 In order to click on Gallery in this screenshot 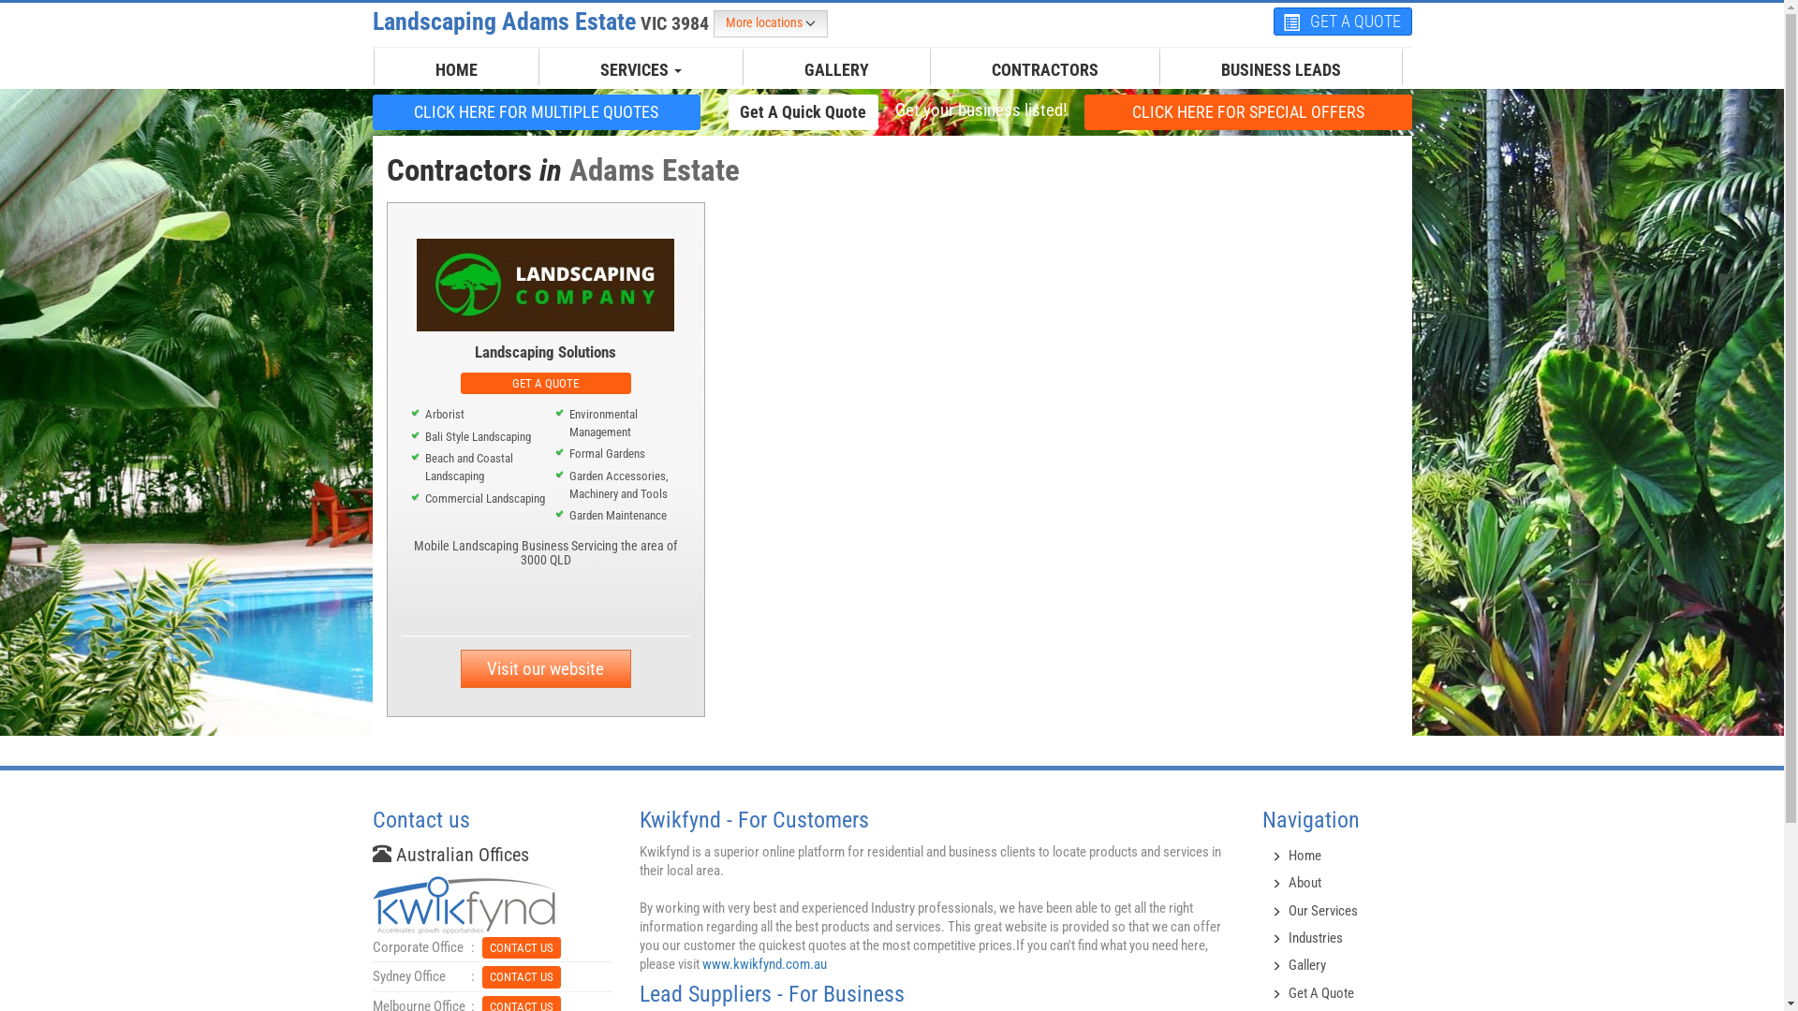, I will do `click(1307, 965)`.